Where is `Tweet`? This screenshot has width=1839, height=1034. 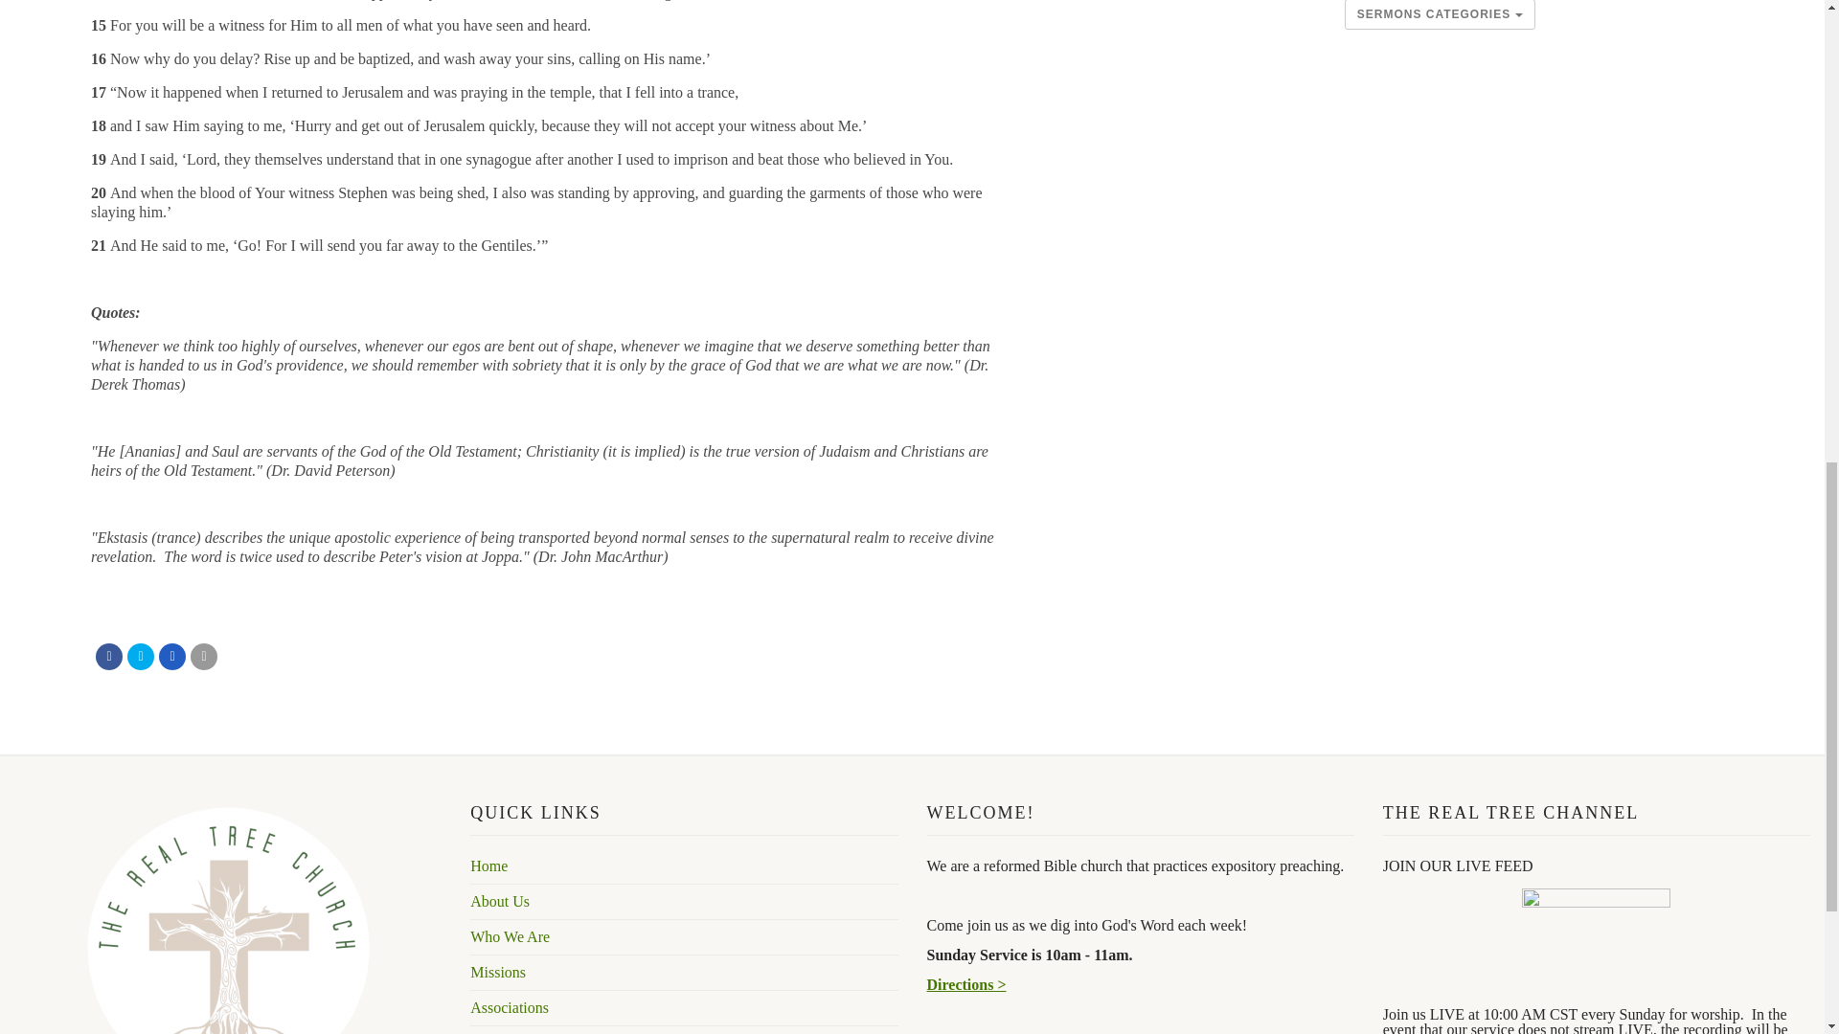 Tweet is located at coordinates (140, 656).